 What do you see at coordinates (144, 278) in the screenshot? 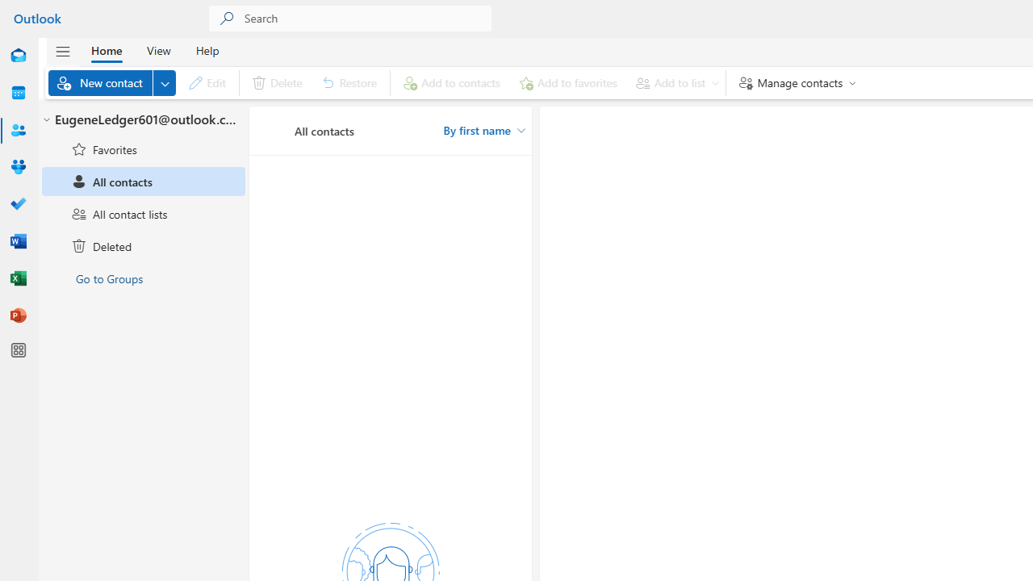
I see `Go to Groups` at bounding box center [144, 278].